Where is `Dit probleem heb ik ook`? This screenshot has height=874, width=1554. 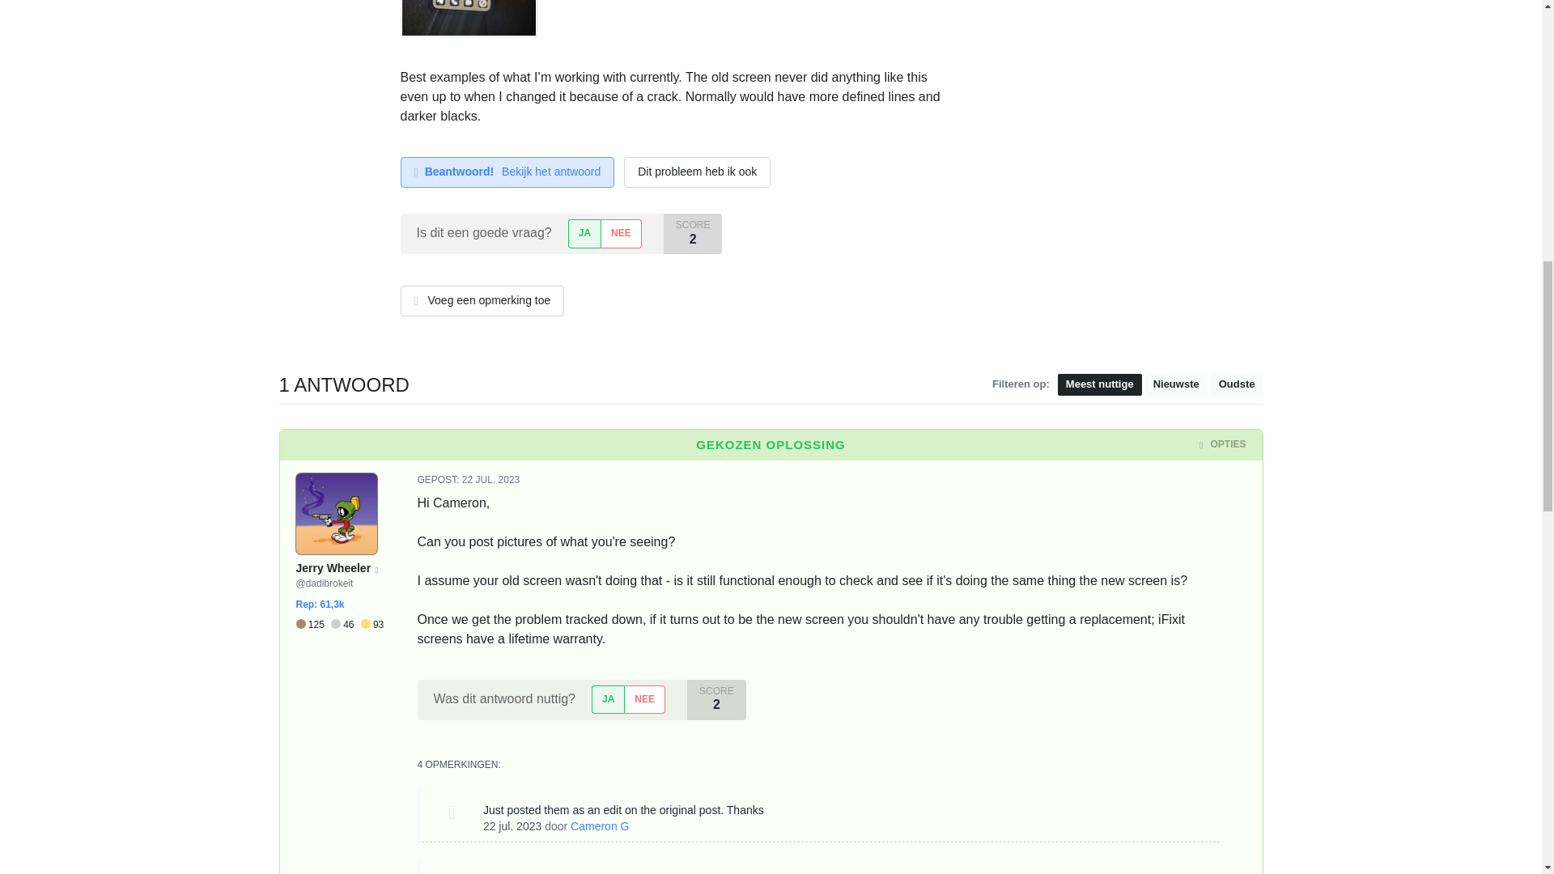 Dit probleem heb ik ook is located at coordinates (698, 172).